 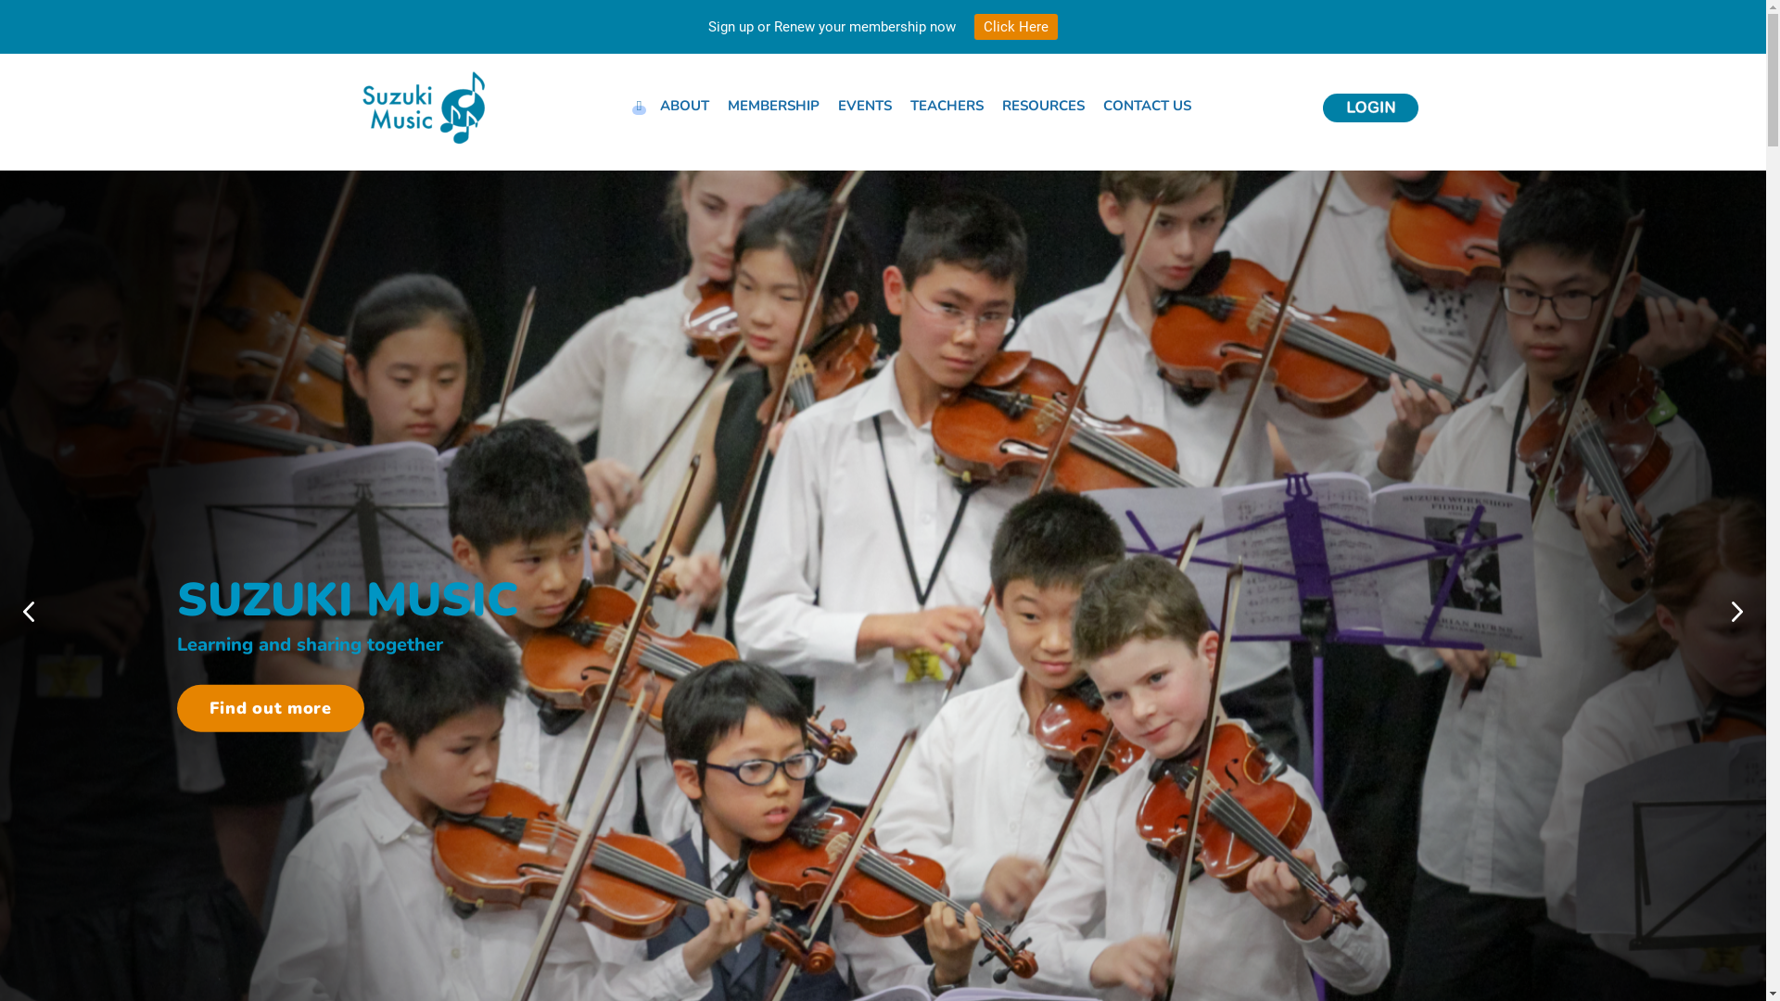 What do you see at coordinates (1044, 106) in the screenshot?
I see `RESOURCES` at bounding box center [1044, 106].